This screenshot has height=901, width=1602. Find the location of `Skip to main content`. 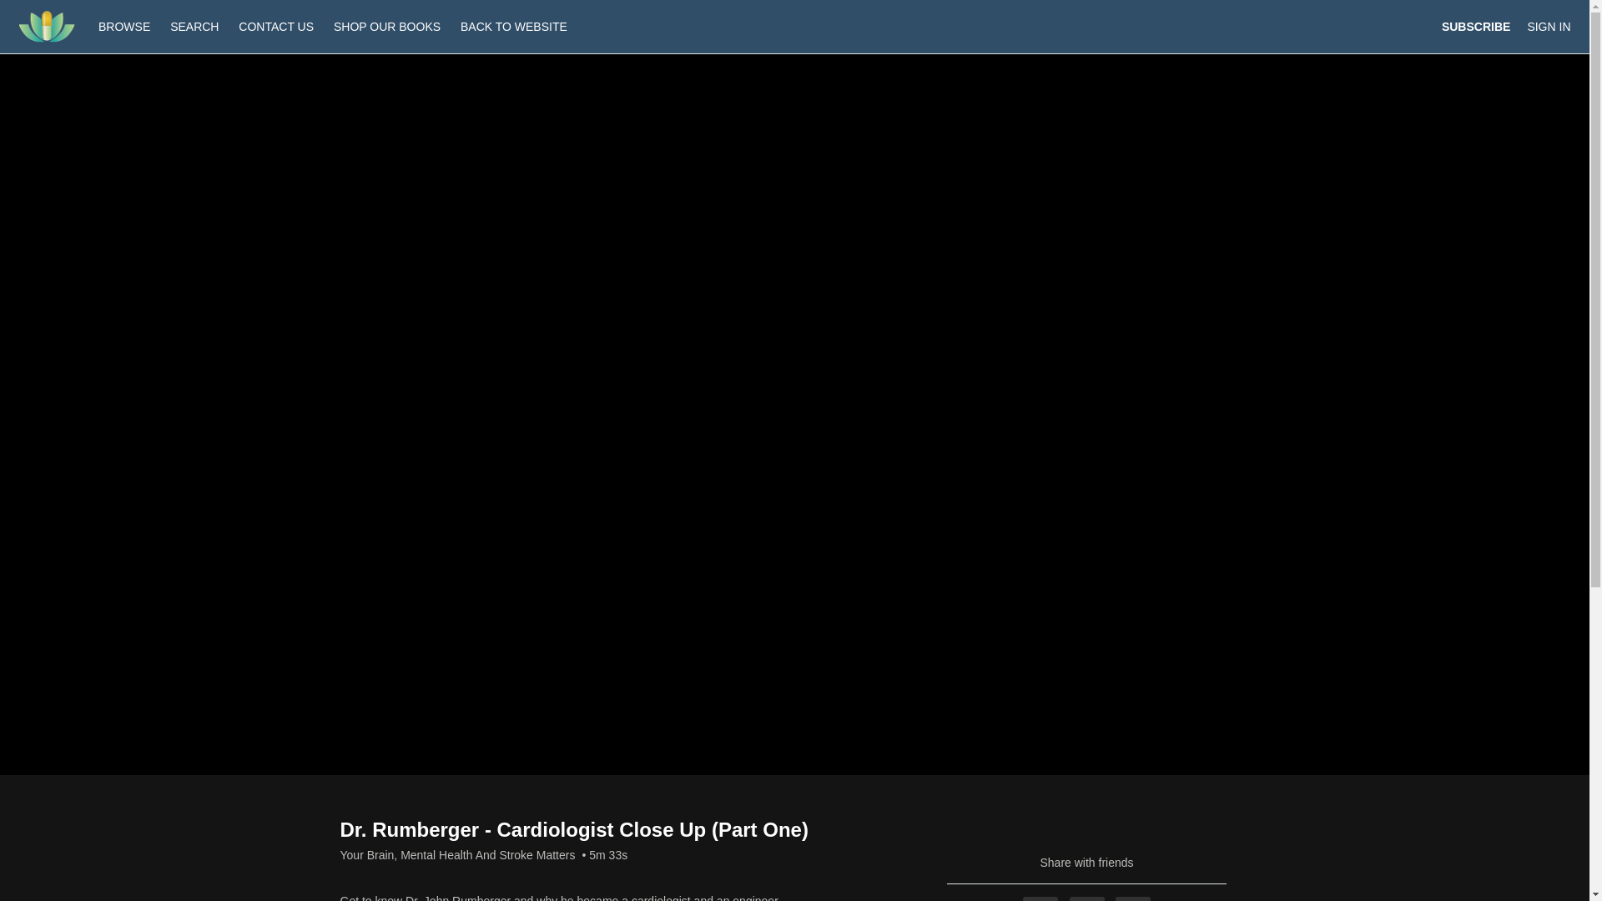

Skip to main content is located at coordinates (53, 8).